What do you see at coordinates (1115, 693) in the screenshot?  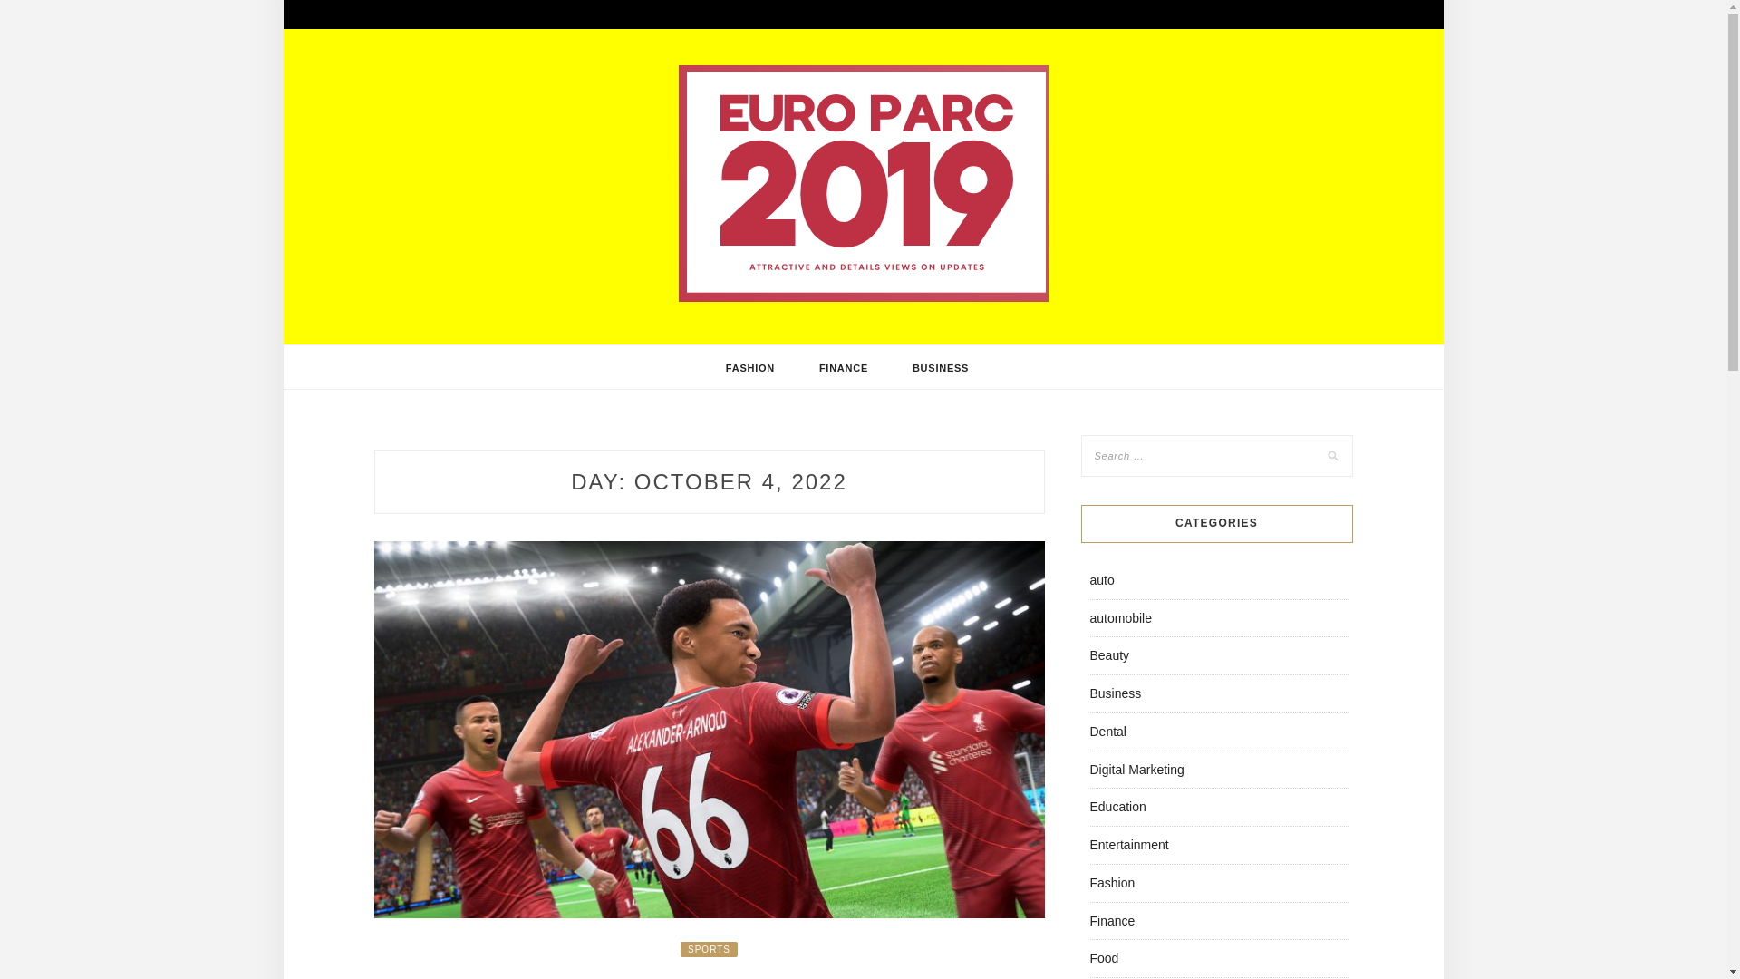 I see `Business` at bounding box center [1115, 693].